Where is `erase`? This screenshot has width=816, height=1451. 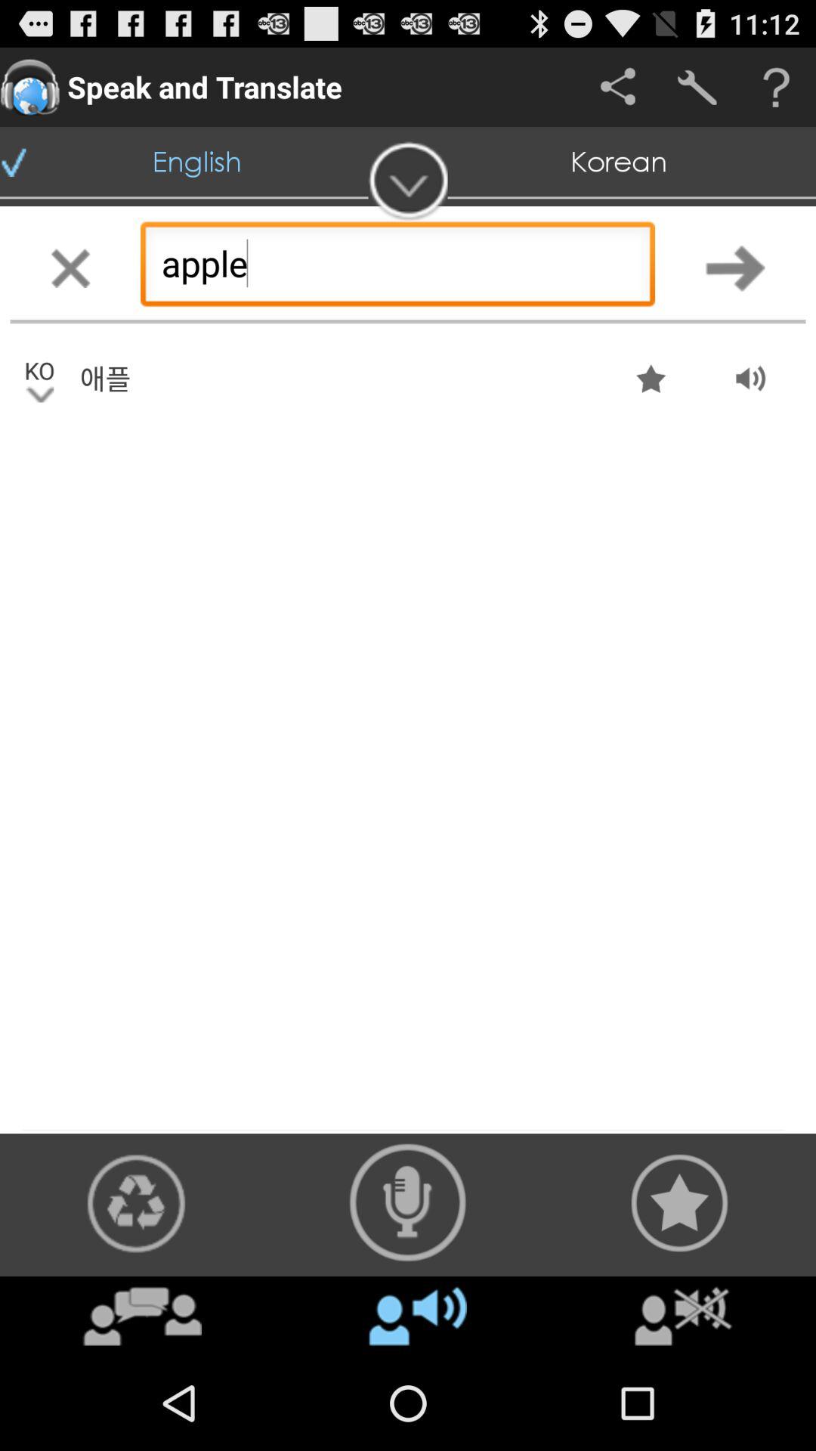 erase is located at coordinates (70, 268).